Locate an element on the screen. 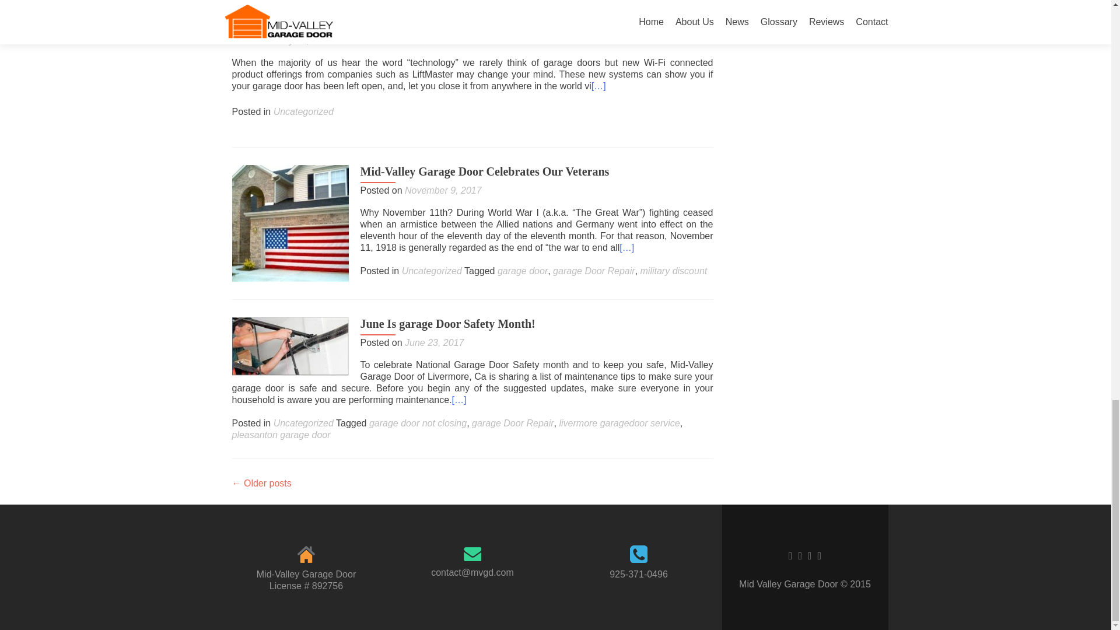  June Is garage Door Safety Month! is located at coordinates (290, 345).